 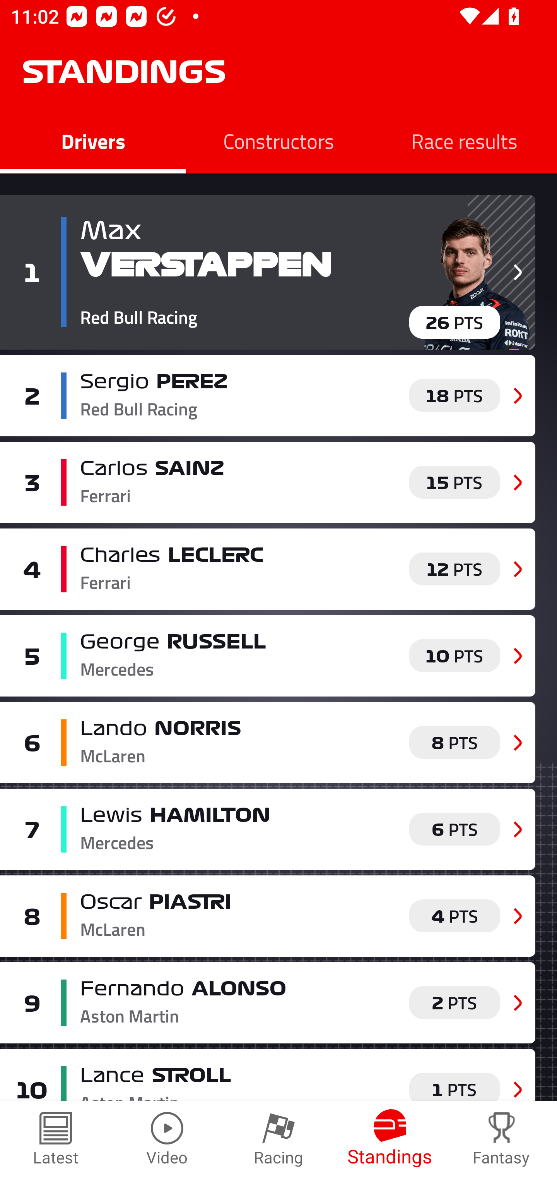 What do you see at coordinates (278, 140) in the screenshot?
I see `Constructors` at bounding box center [278, 140].